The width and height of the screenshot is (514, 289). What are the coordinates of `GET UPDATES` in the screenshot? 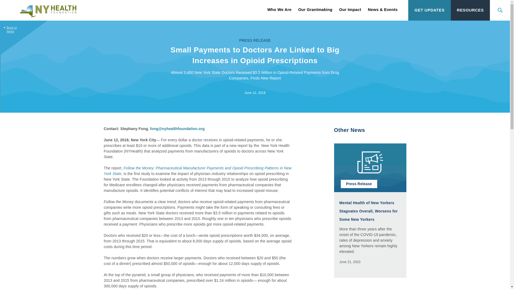 It's located at (429, 10).